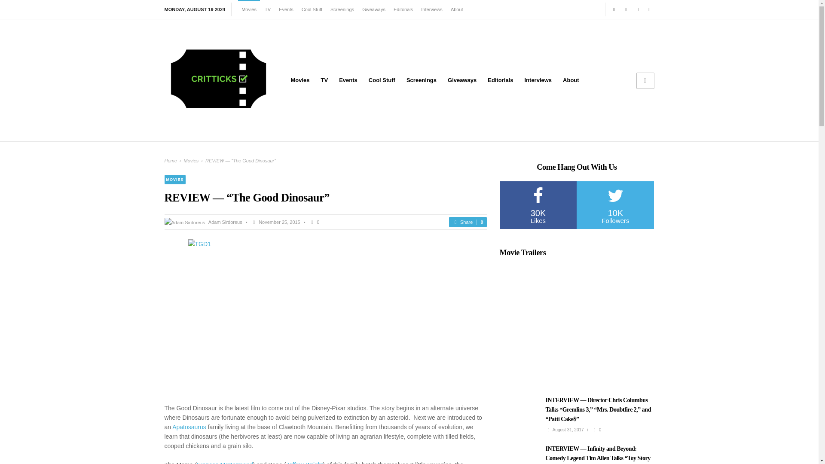 This screenshot has height=464, width=825. Describe the element at coordinates (538, 80) in the screenshot. I see `Interviews` at that location.